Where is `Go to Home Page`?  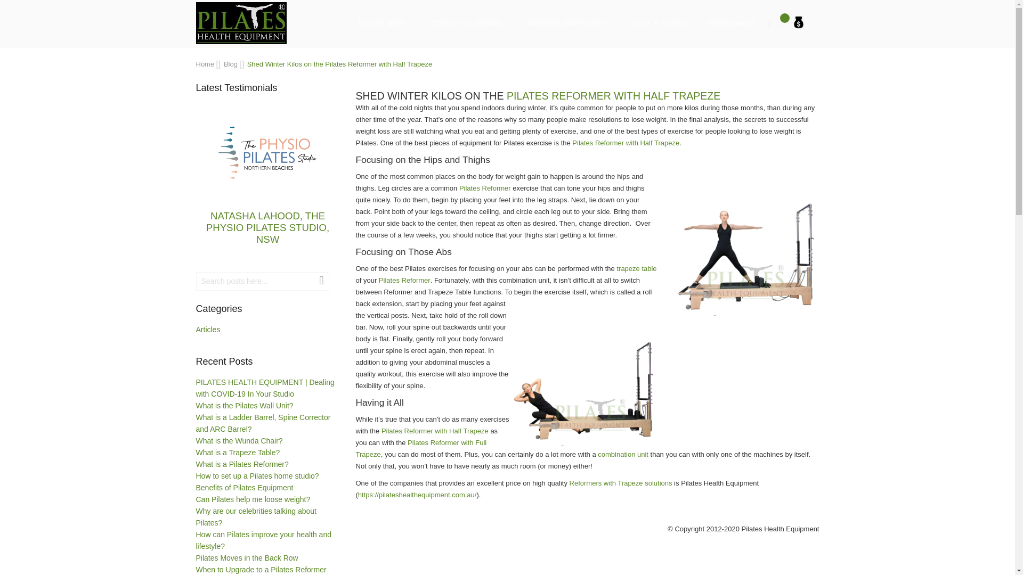 Go to Home Page is located at coordinates (206, 64).